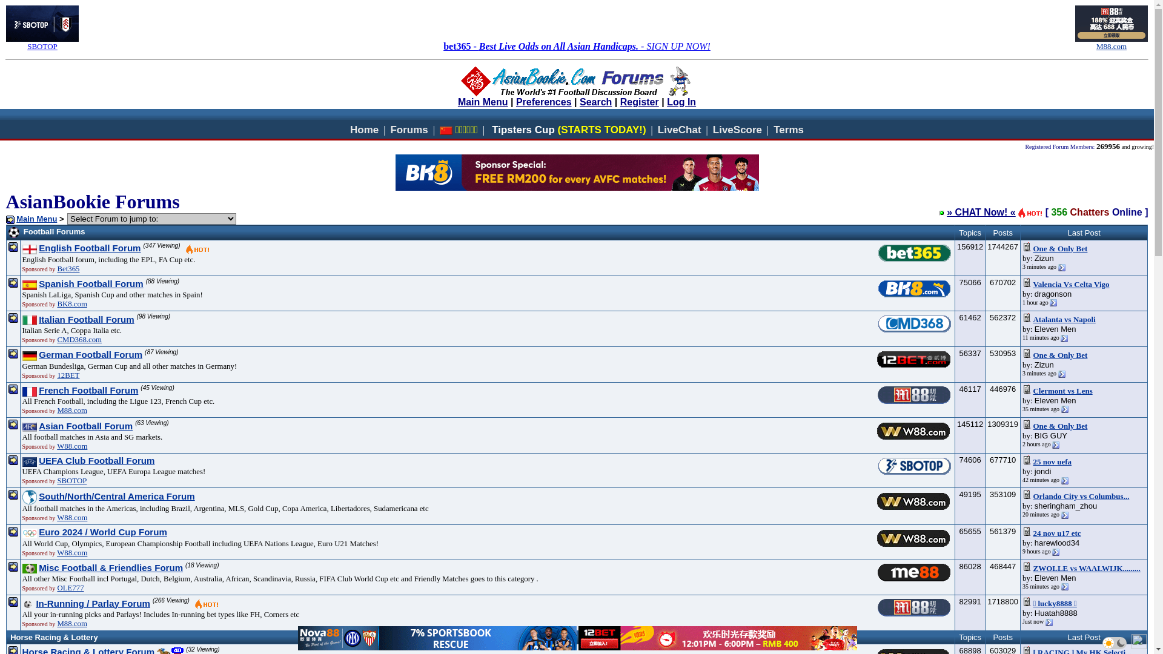 The image size is (1163, 654). I want to click on M88.com, so click(71, 624).